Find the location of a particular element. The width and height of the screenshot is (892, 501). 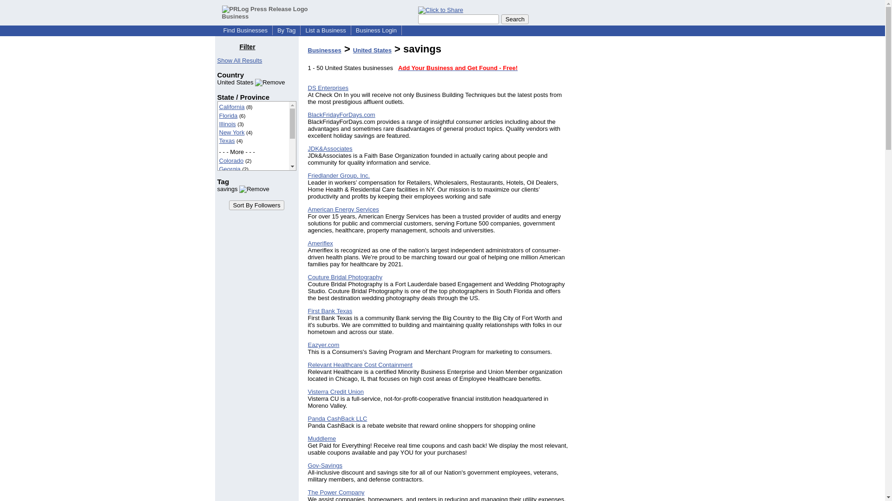

Friedlander Group, Inc. is located at coordinates (339, 175).